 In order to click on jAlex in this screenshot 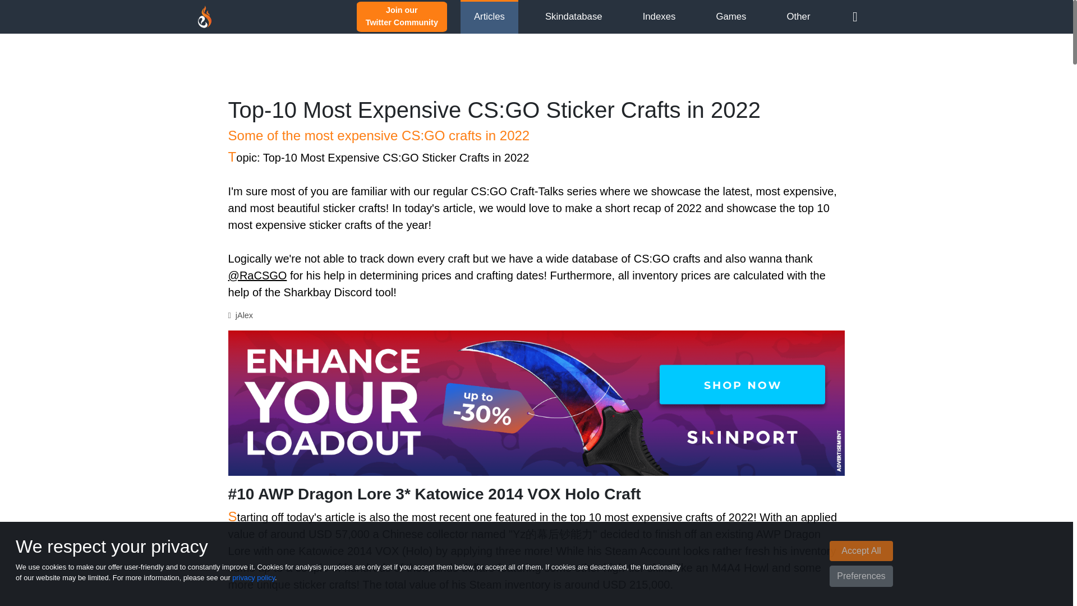, I will do `click(245, 315)`.